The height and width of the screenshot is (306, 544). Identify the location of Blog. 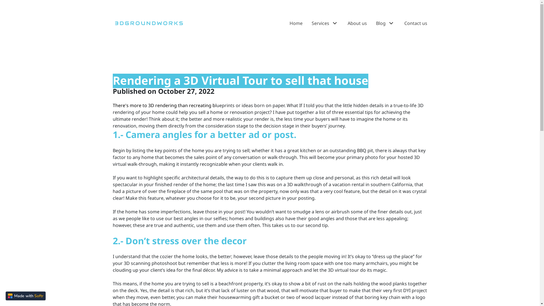
(385, 23).